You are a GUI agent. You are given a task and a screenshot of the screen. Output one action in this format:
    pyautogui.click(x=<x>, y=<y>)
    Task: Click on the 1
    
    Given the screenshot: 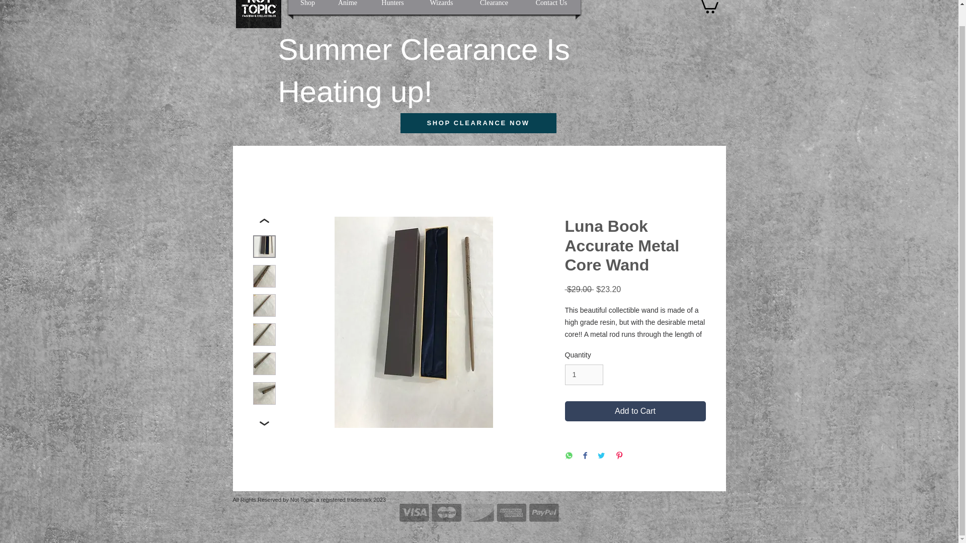 What is the action you would take?
    pyautogui.click(x=584, y=374)
    